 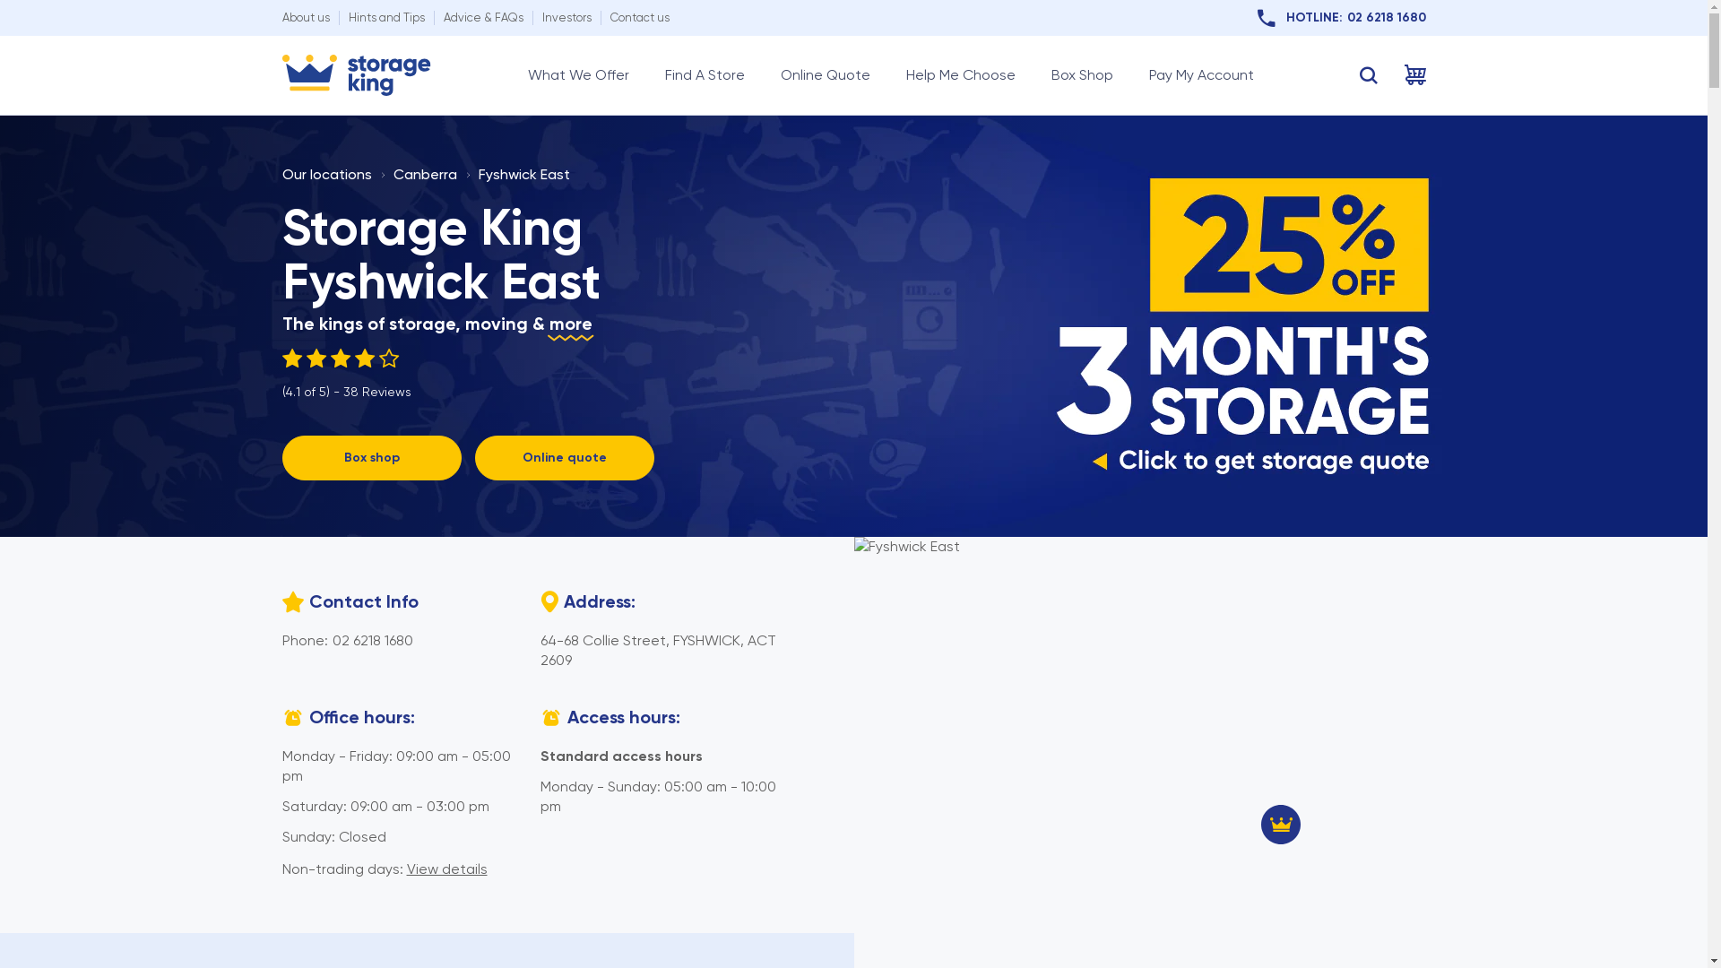 I want to click on HOTLINE:
02 6218 1680, so click(x=1341, y=18).